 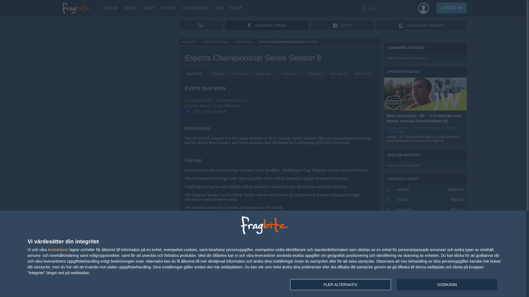 I want to click on LIVESTREAMS, so click(x=196, y=8).